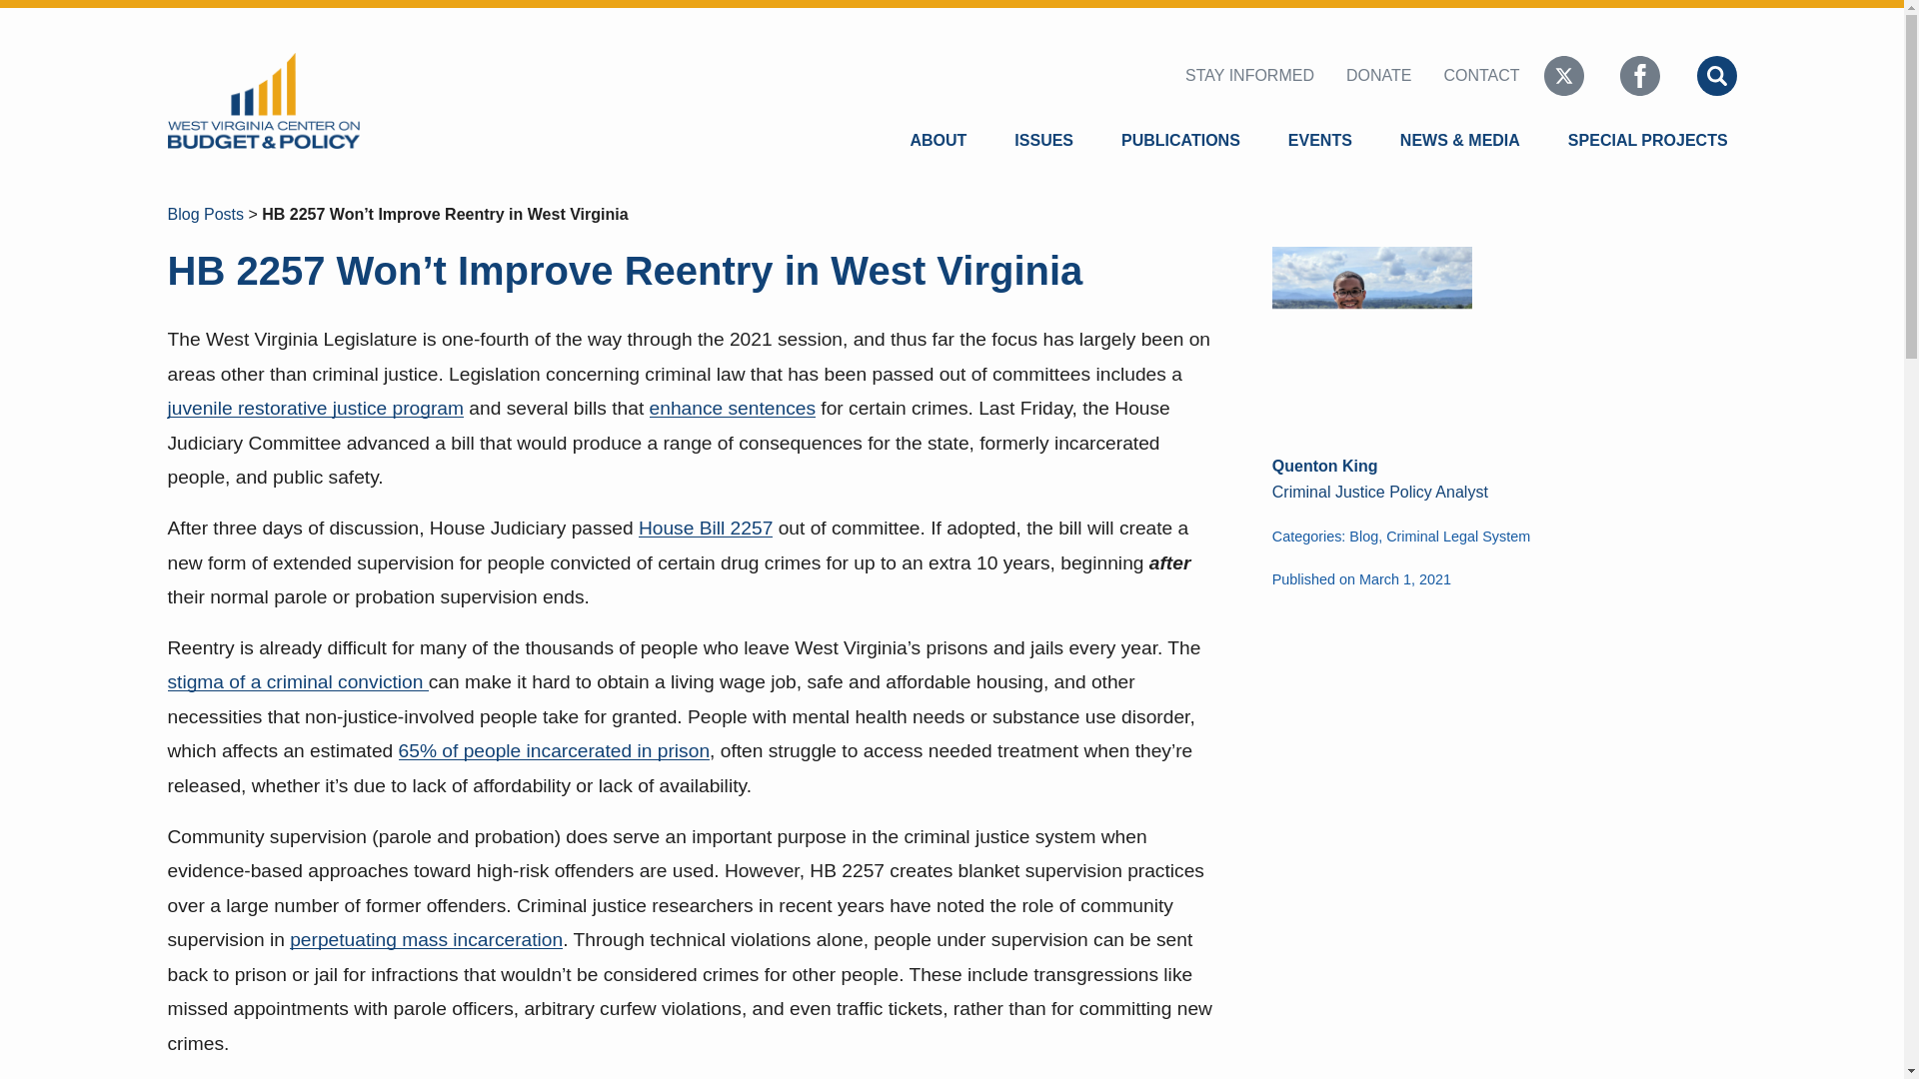 The image size is (1919, 1079). Describe the element at coordinates (1253, 76) in the screenshot. I see `STAY INFORMED` at that location.